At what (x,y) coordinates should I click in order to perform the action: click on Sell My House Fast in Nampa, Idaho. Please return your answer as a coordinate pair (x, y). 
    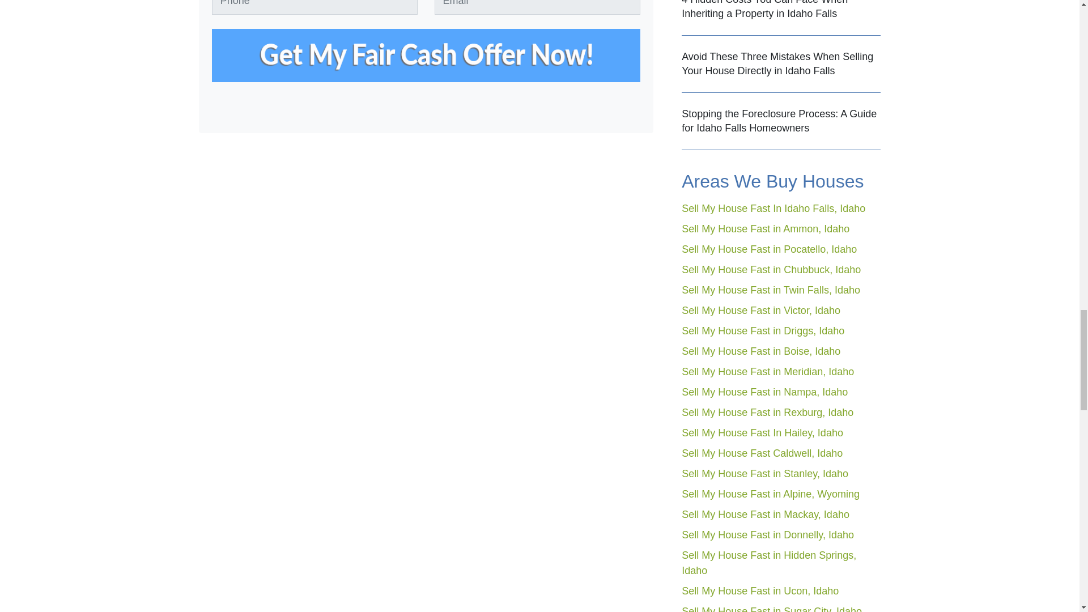
    Looking at the image, I should click on (764, 392).